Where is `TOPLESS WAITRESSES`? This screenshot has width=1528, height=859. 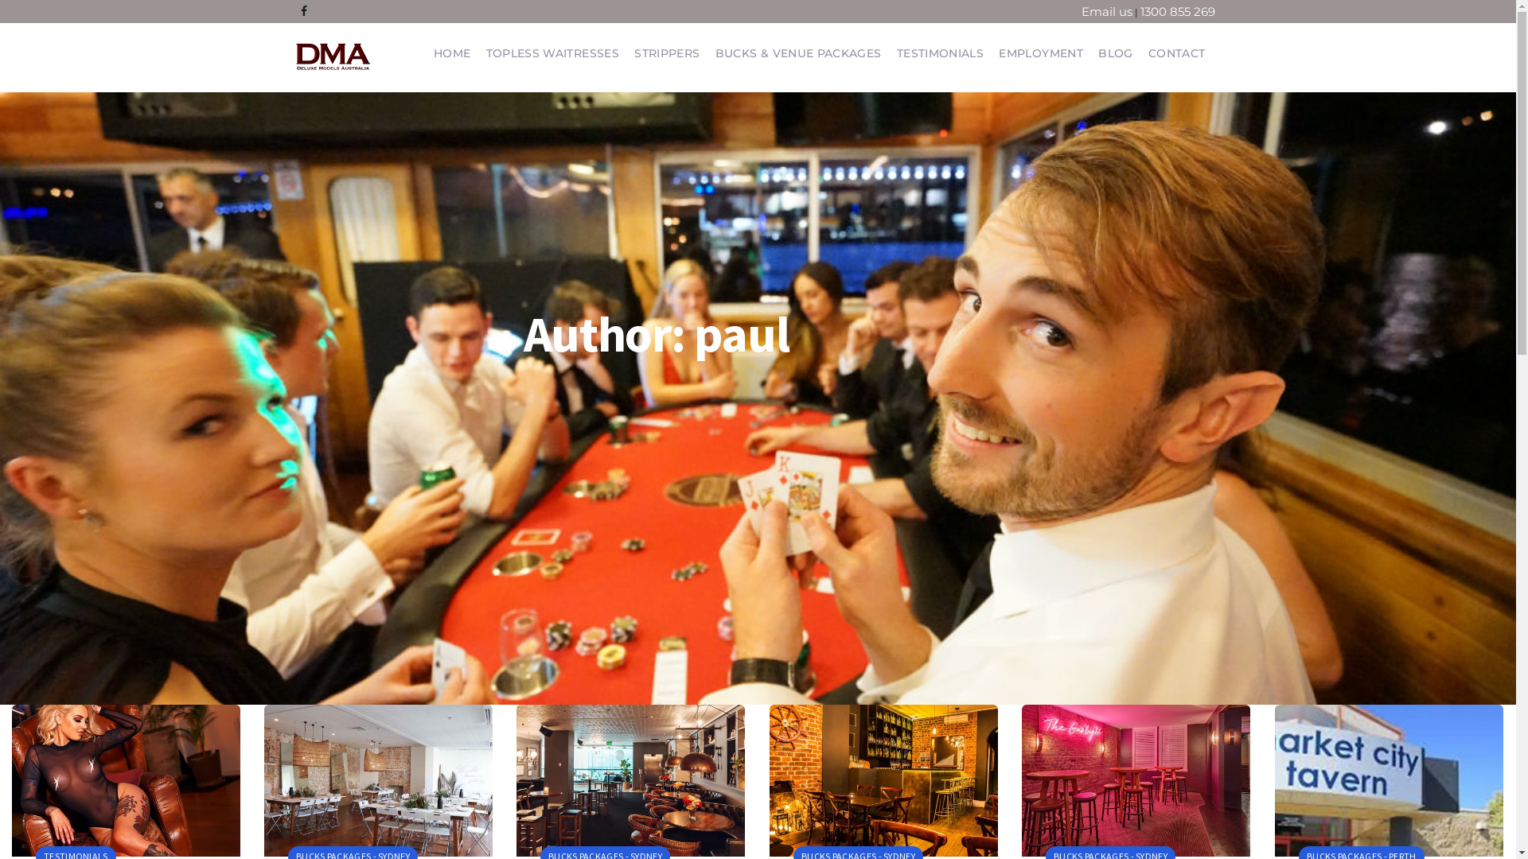 TOPLESS WAITRESSES is located at coordinates (552, 53).